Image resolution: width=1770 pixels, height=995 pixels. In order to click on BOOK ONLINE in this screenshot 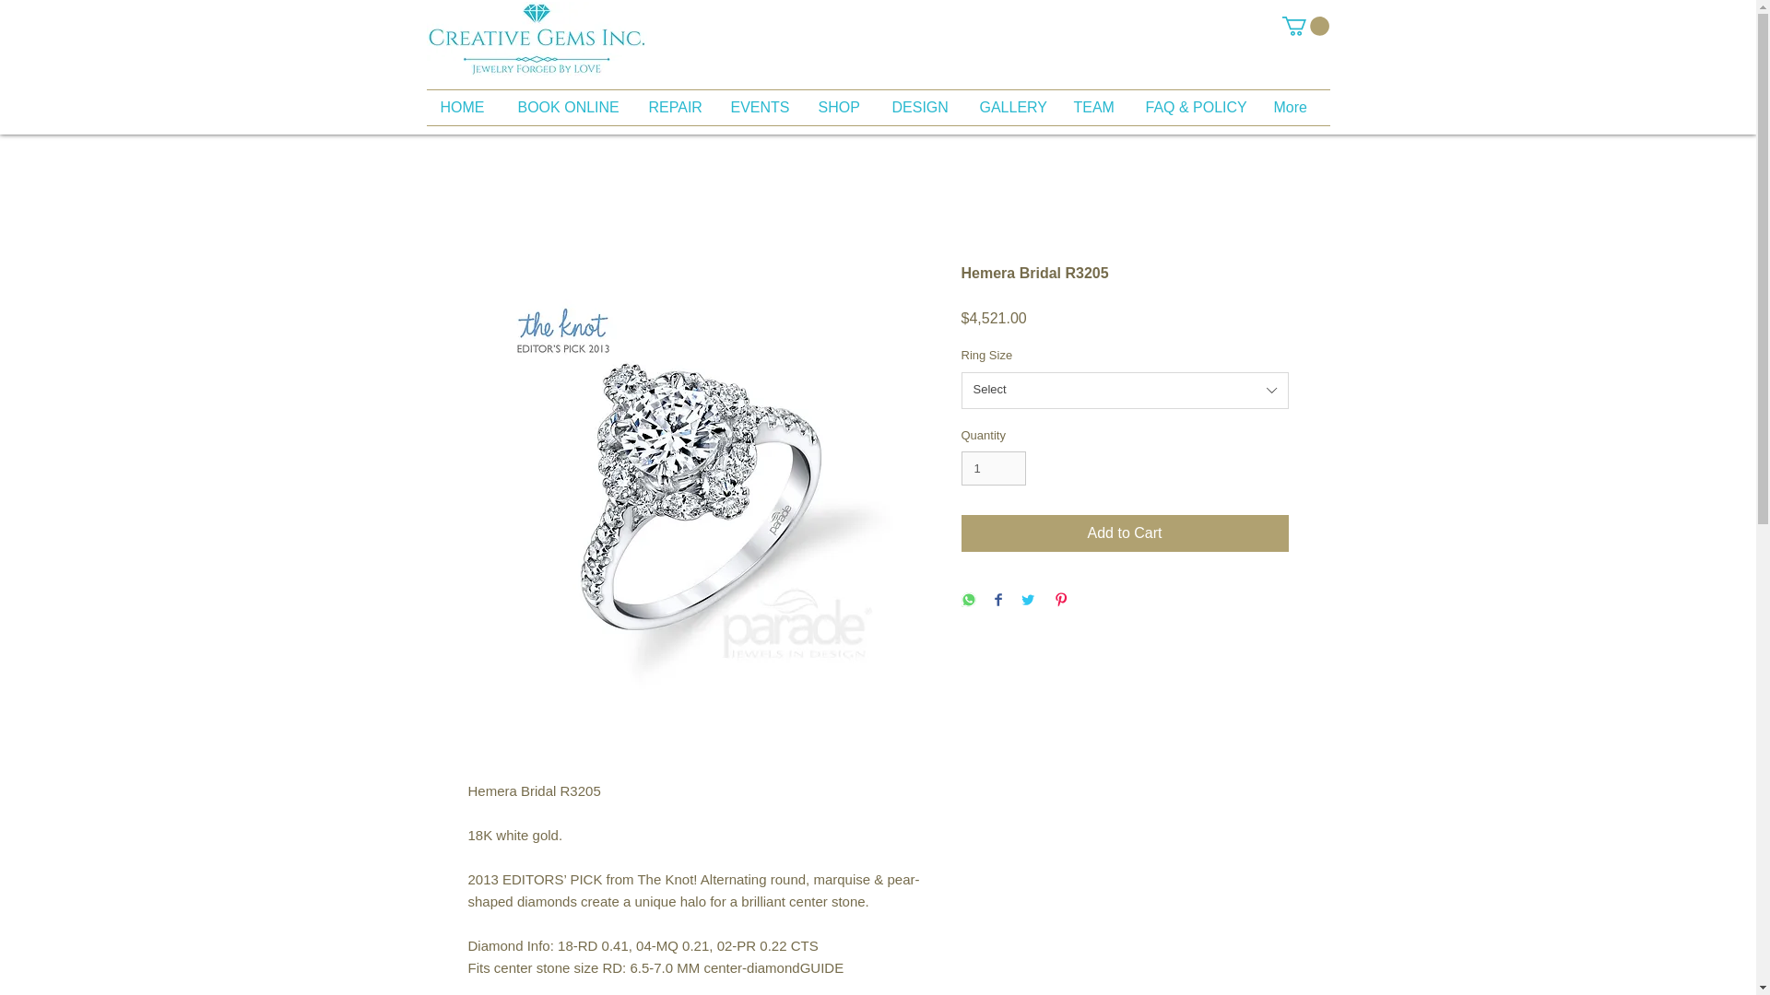, I will do `click(568, 108)`.